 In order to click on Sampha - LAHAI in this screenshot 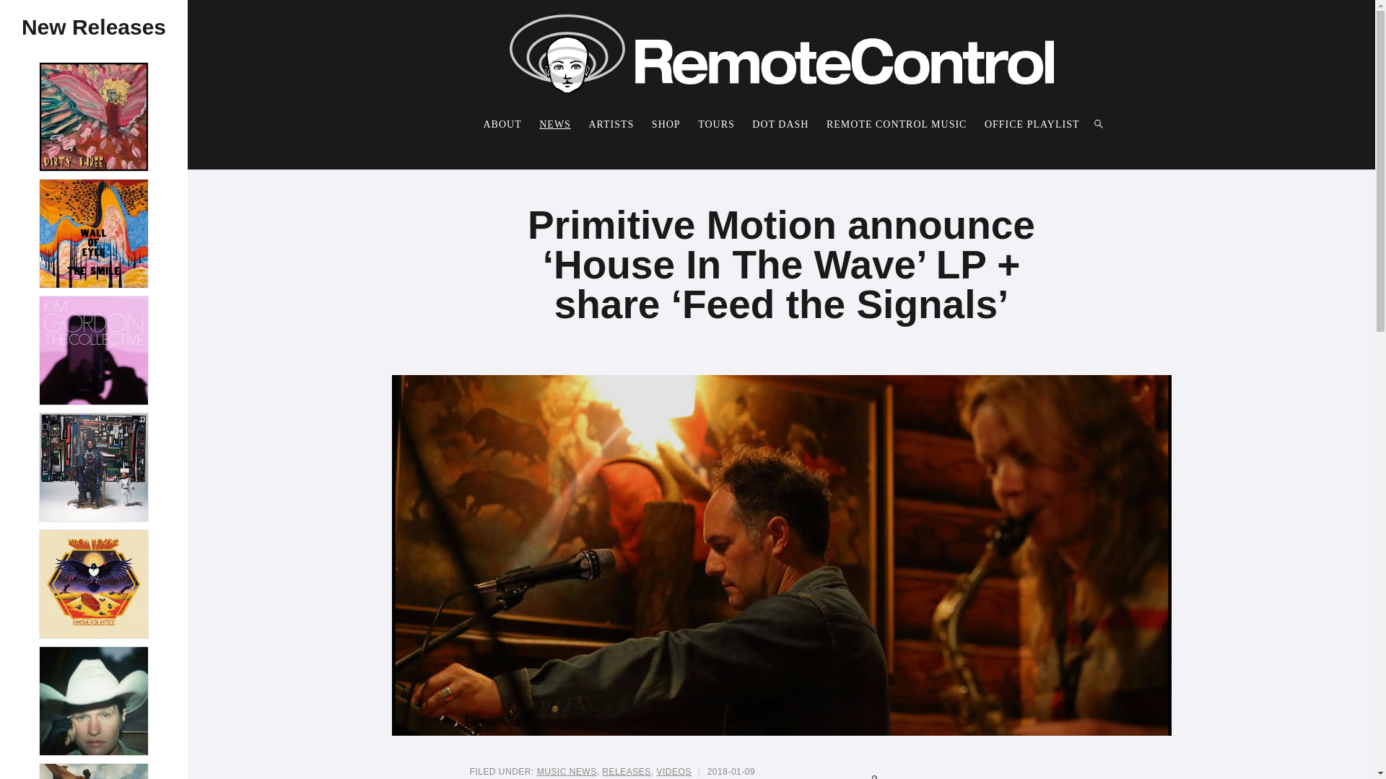, I will do `click(94, 772)`.